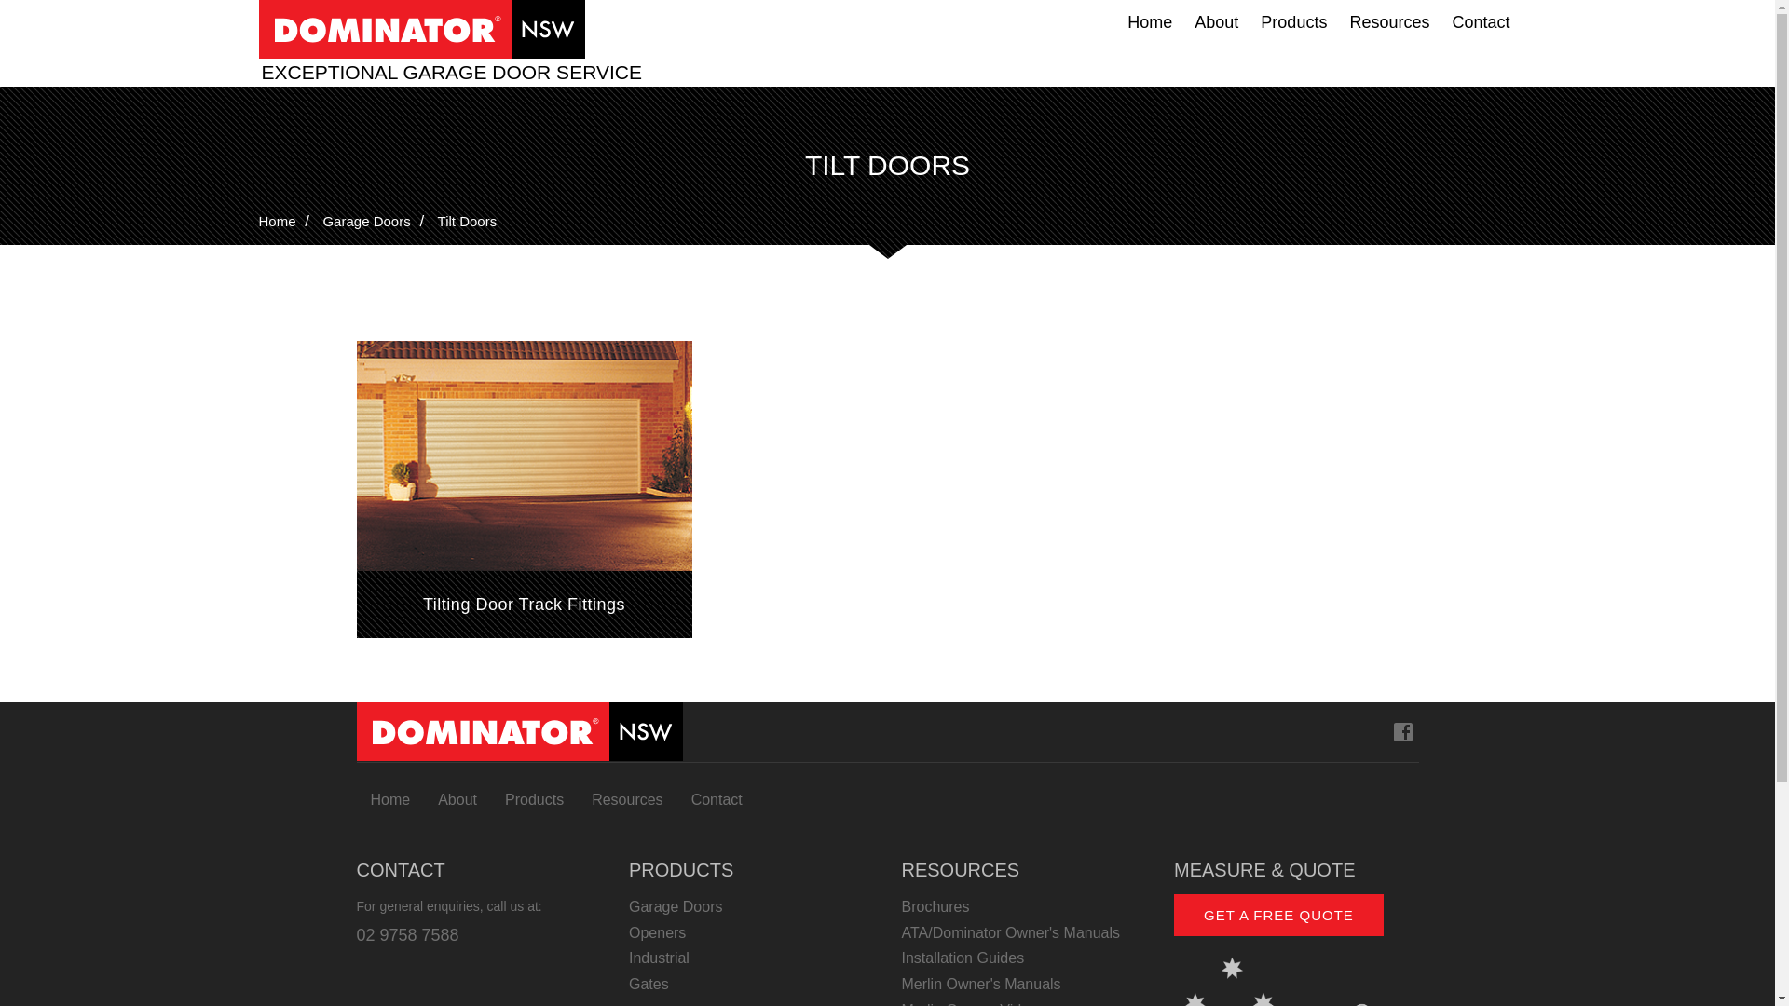 Image resolution: width=1789 pixels, height=1006 pixels. What do you see at coordinates (1389, 22) in the screenshot?
I see `Resources` at bounding box center [1389, 22].